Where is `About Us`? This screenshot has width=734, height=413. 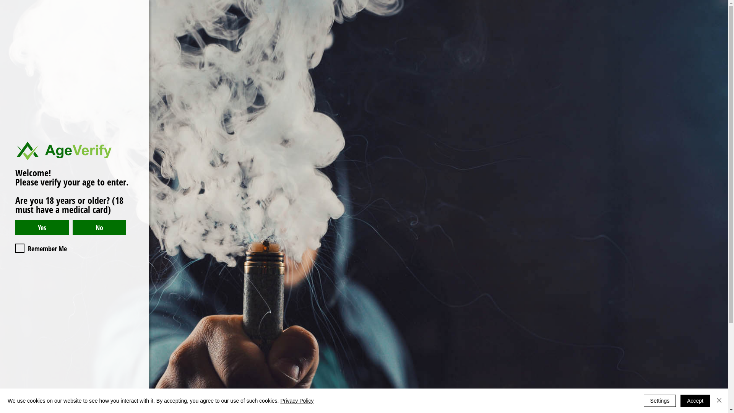 About Us is located at coordinates (430, 27).